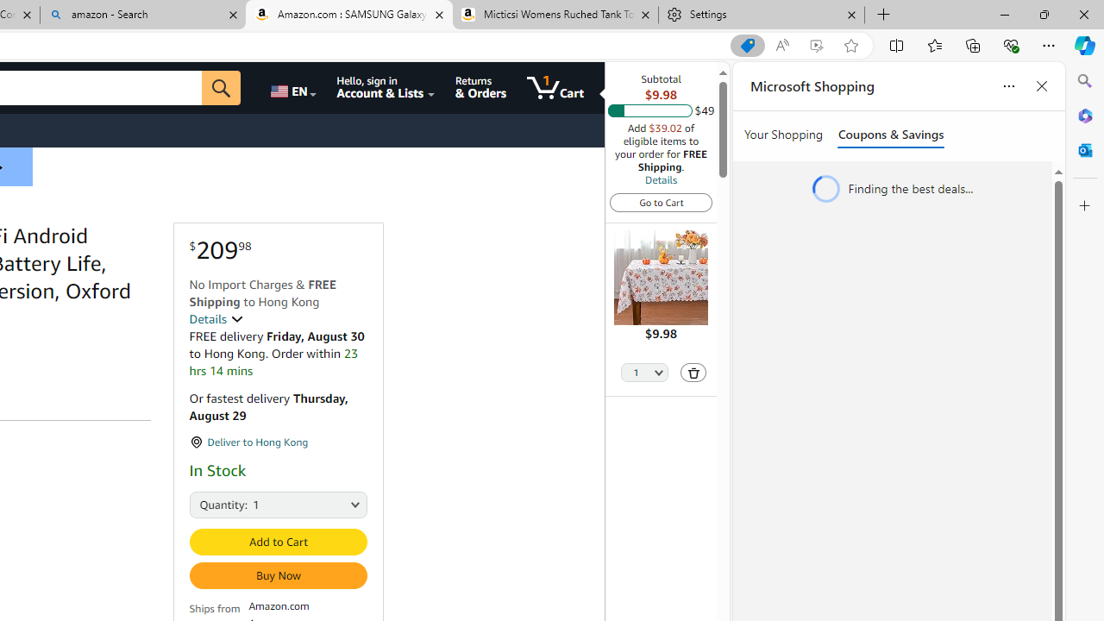  I want to click on Go to Cart, so click(661, 202).